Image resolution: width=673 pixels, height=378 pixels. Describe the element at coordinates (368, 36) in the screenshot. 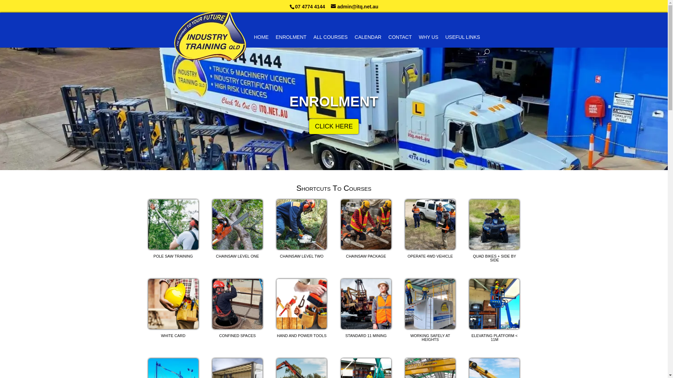

I see `CALENDAR` at that location.